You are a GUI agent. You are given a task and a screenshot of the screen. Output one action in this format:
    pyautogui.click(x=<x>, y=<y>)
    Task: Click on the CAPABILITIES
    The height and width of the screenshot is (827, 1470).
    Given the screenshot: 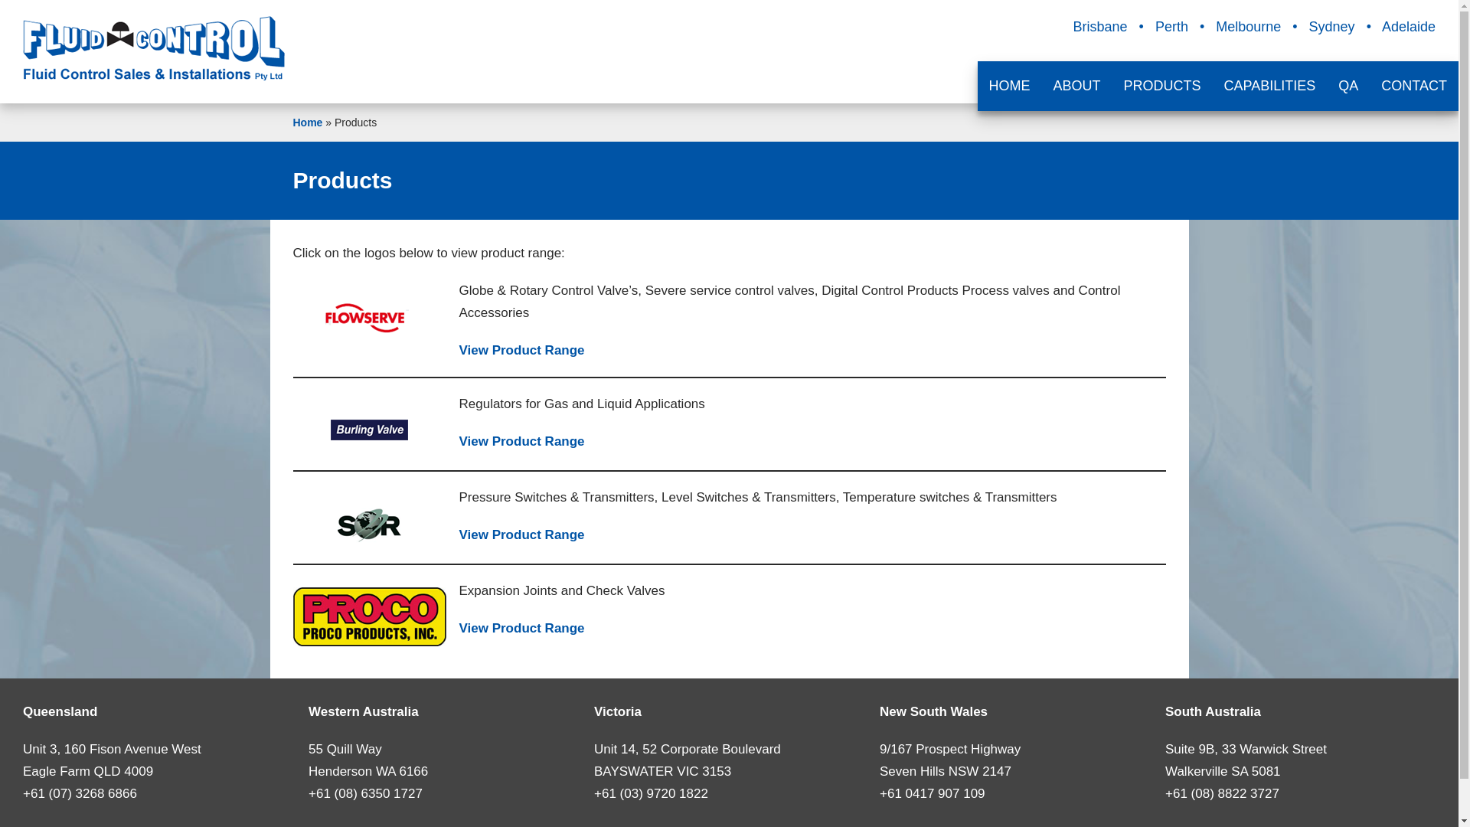 What is the action you would take?
    pyautogui.click(x=1270, y=86)
    